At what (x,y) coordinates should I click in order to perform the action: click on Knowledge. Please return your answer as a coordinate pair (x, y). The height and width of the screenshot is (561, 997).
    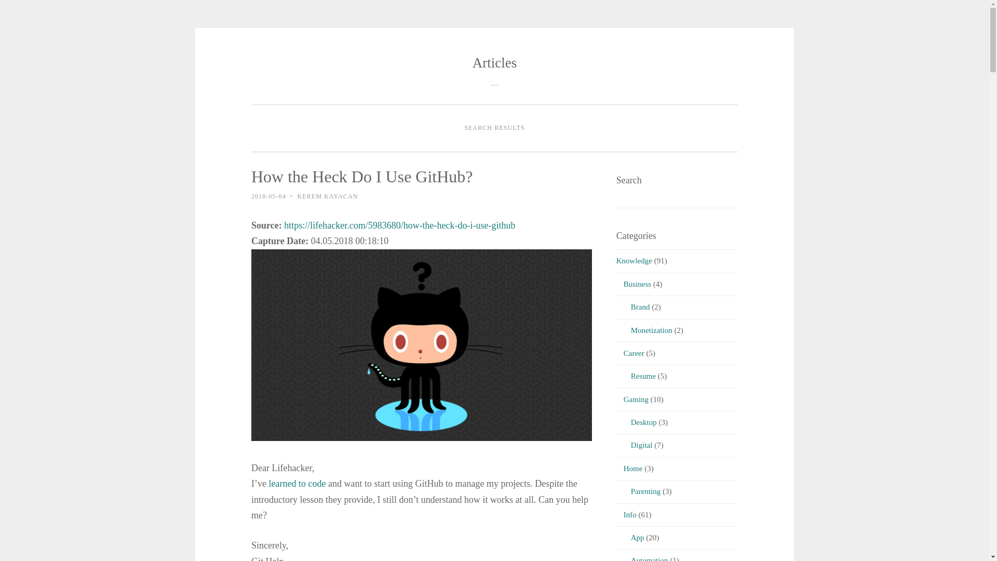
    Looking at the image, I should click on (634, 260).